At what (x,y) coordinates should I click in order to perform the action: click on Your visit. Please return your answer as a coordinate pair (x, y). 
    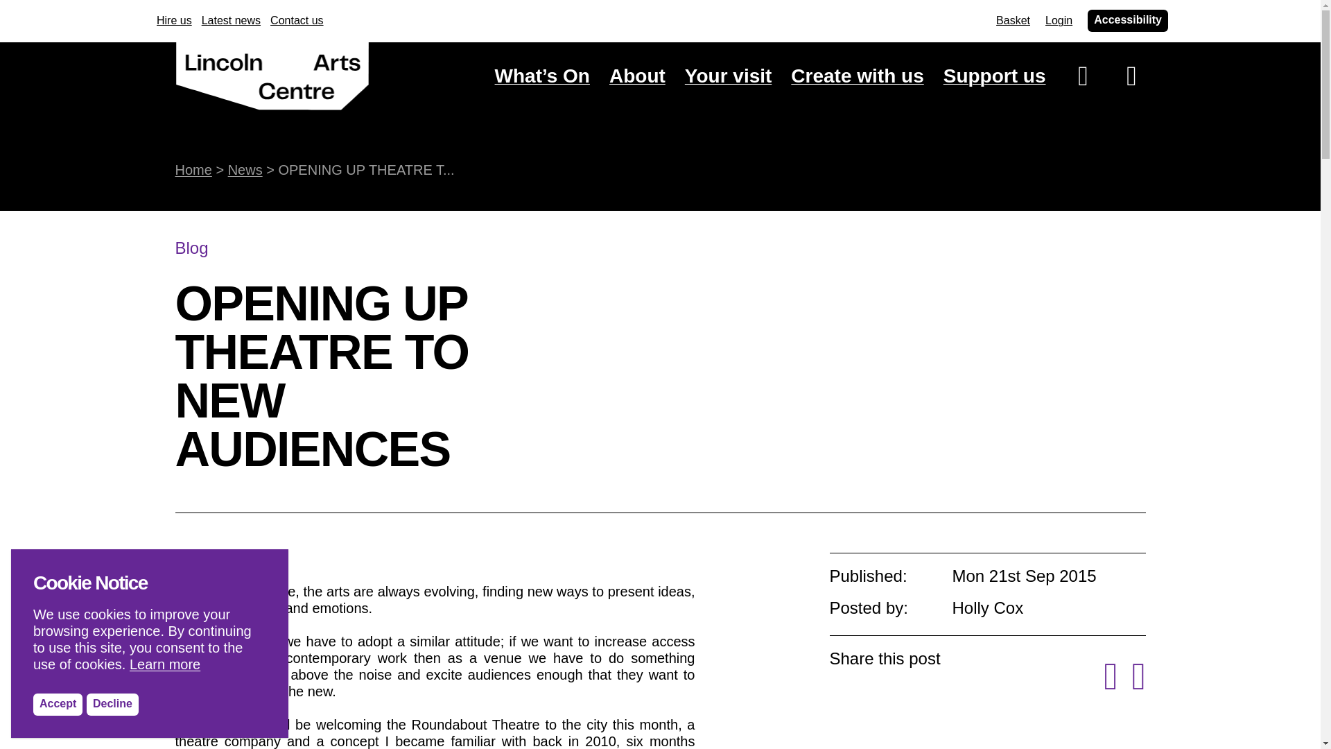
    Looking at the image, I should click on (728, 76).